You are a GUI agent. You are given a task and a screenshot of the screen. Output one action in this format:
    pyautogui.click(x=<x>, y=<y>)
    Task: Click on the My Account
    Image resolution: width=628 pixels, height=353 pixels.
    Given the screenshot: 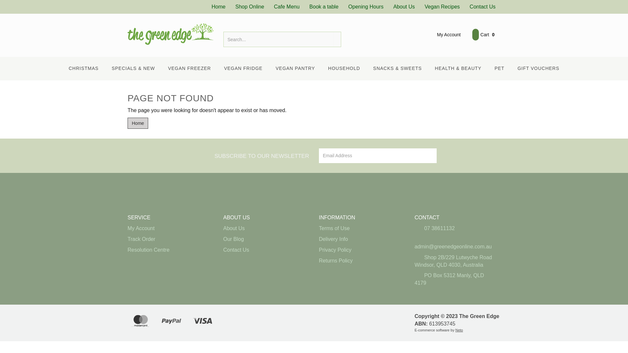 What is the action you would take?
    pyautogui.click(x=444, y=35)
    